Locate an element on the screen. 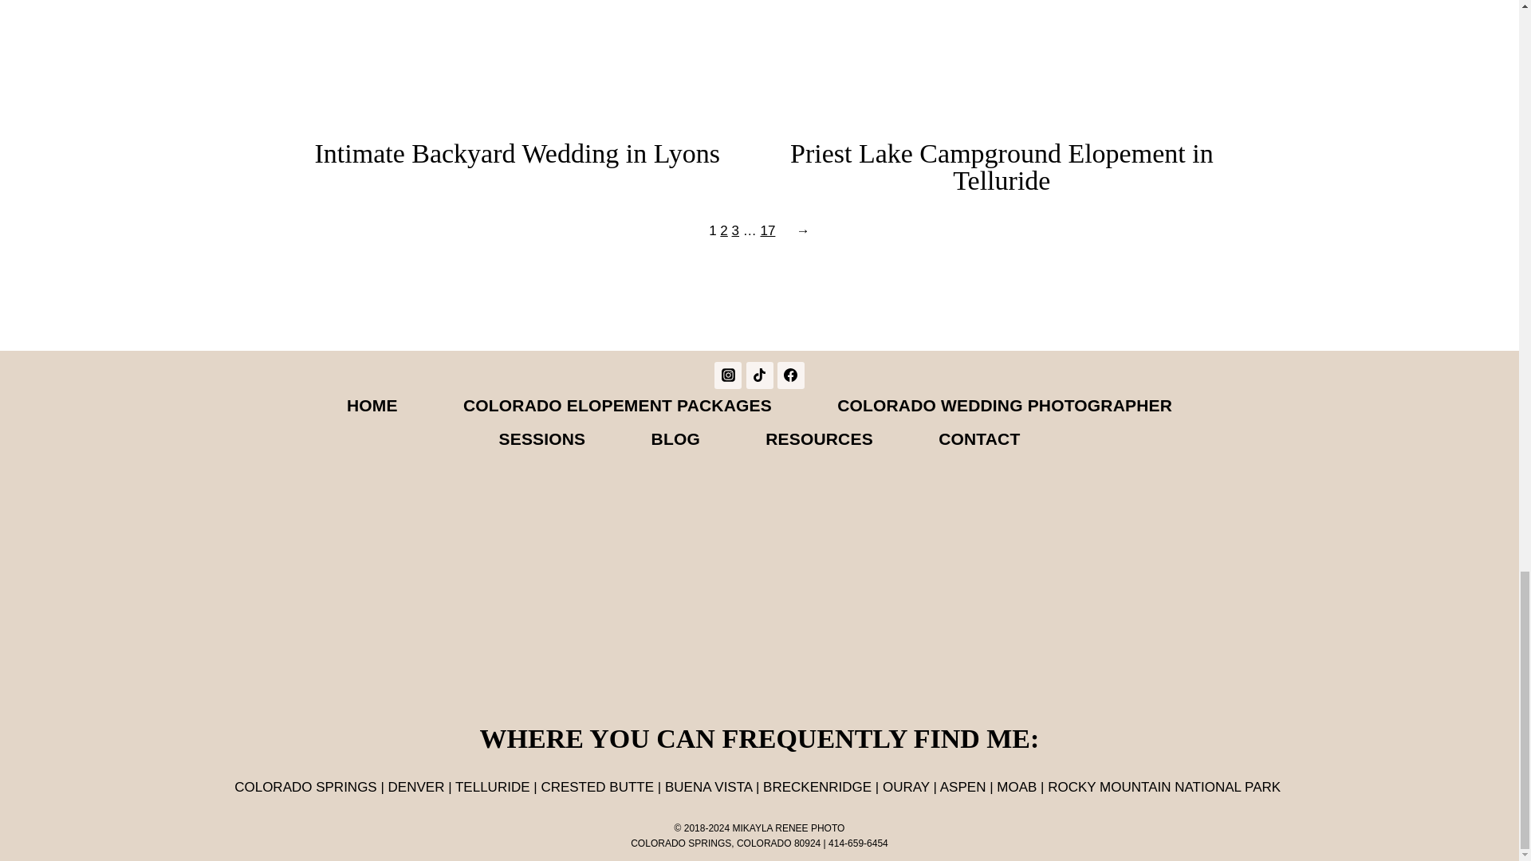  COLORADO ELOPEMENT PACKAGES is located at coordinates (617, 406).